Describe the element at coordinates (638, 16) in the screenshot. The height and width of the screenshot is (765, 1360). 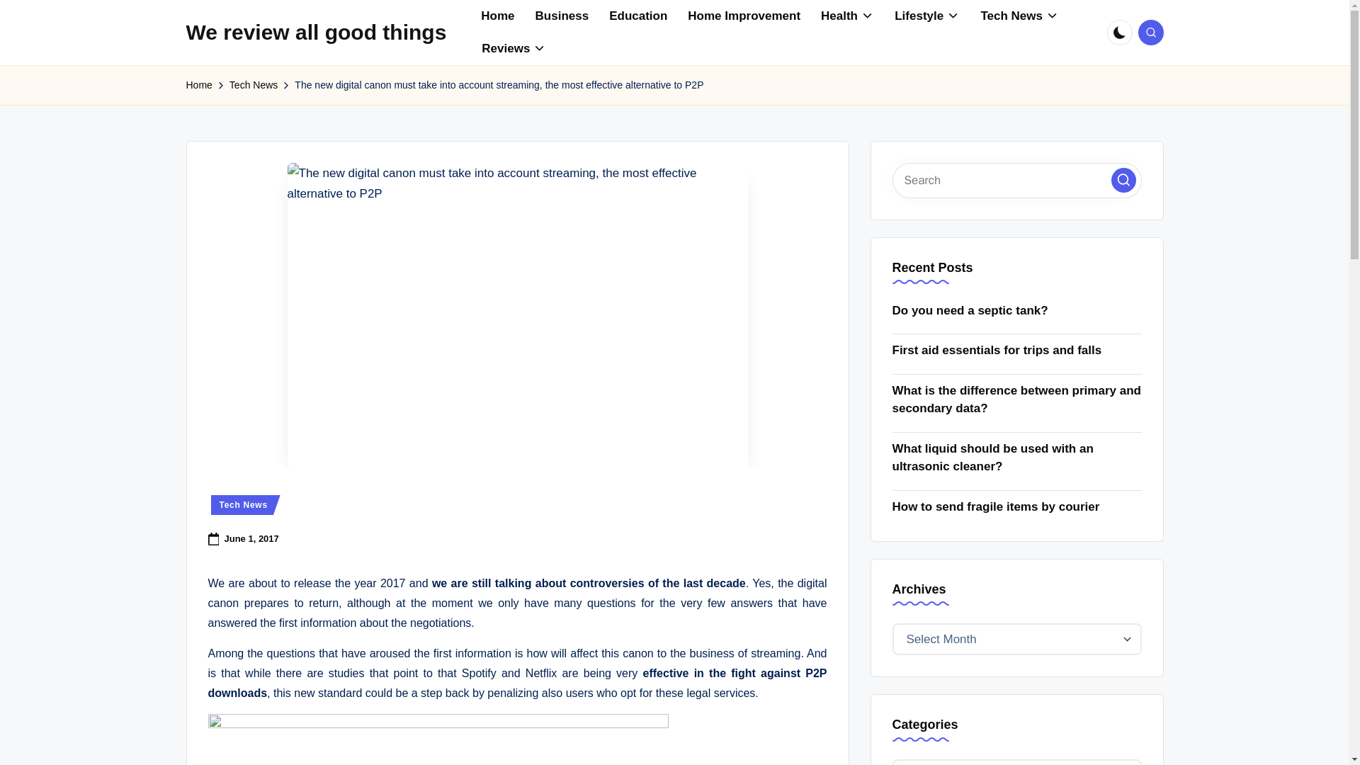
I see `Education` at that location.